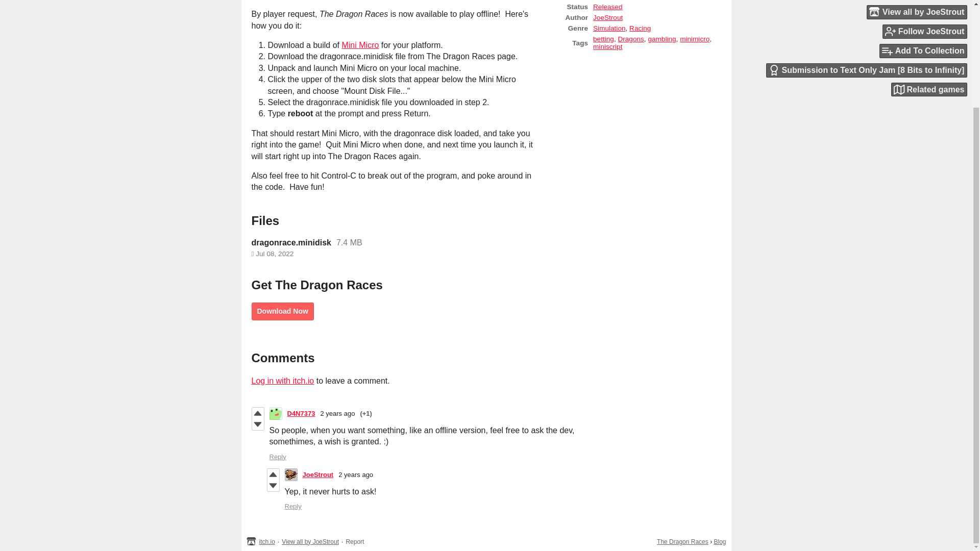 This screenshot has height=551, width=980. I want to click on minimicro, so click(695, 39).